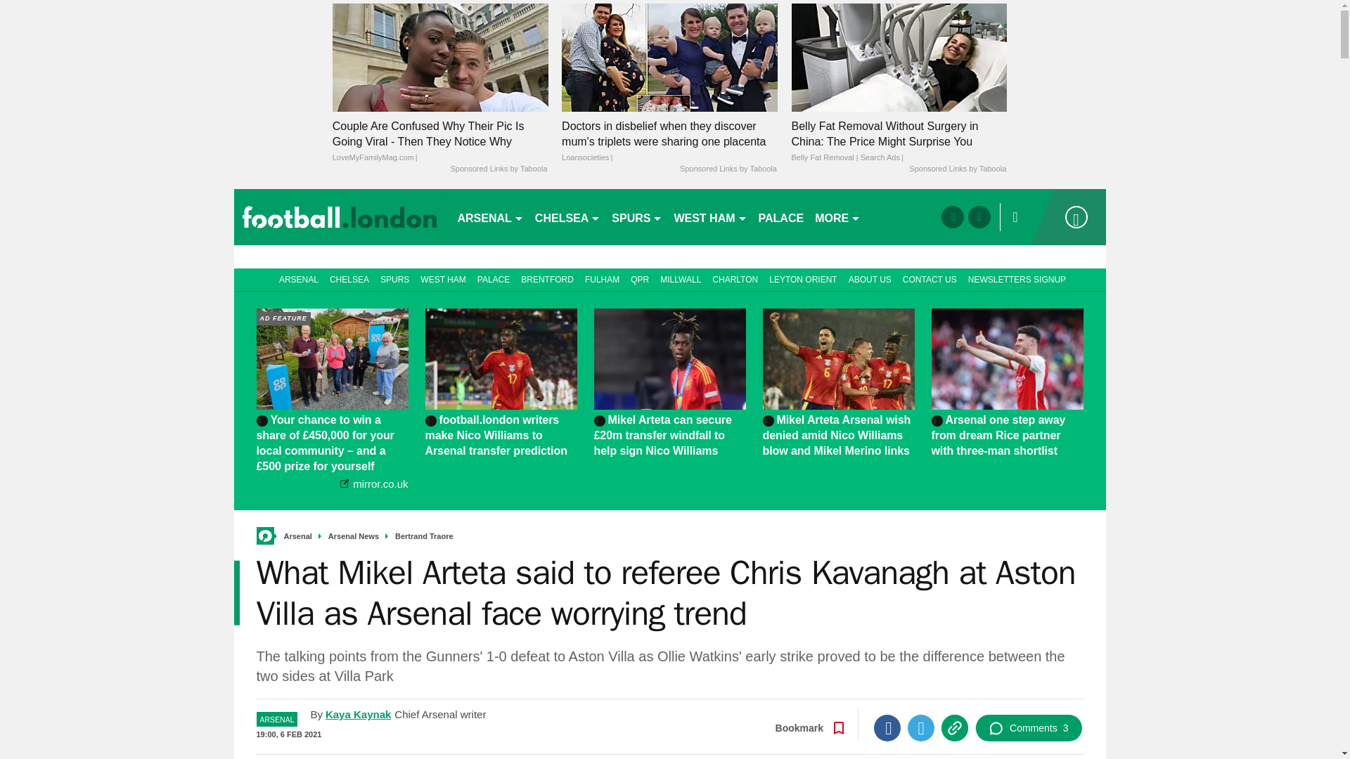  Describe the element at coordinates (637, 216) in the screenshot. I see `SPURS` at that location.